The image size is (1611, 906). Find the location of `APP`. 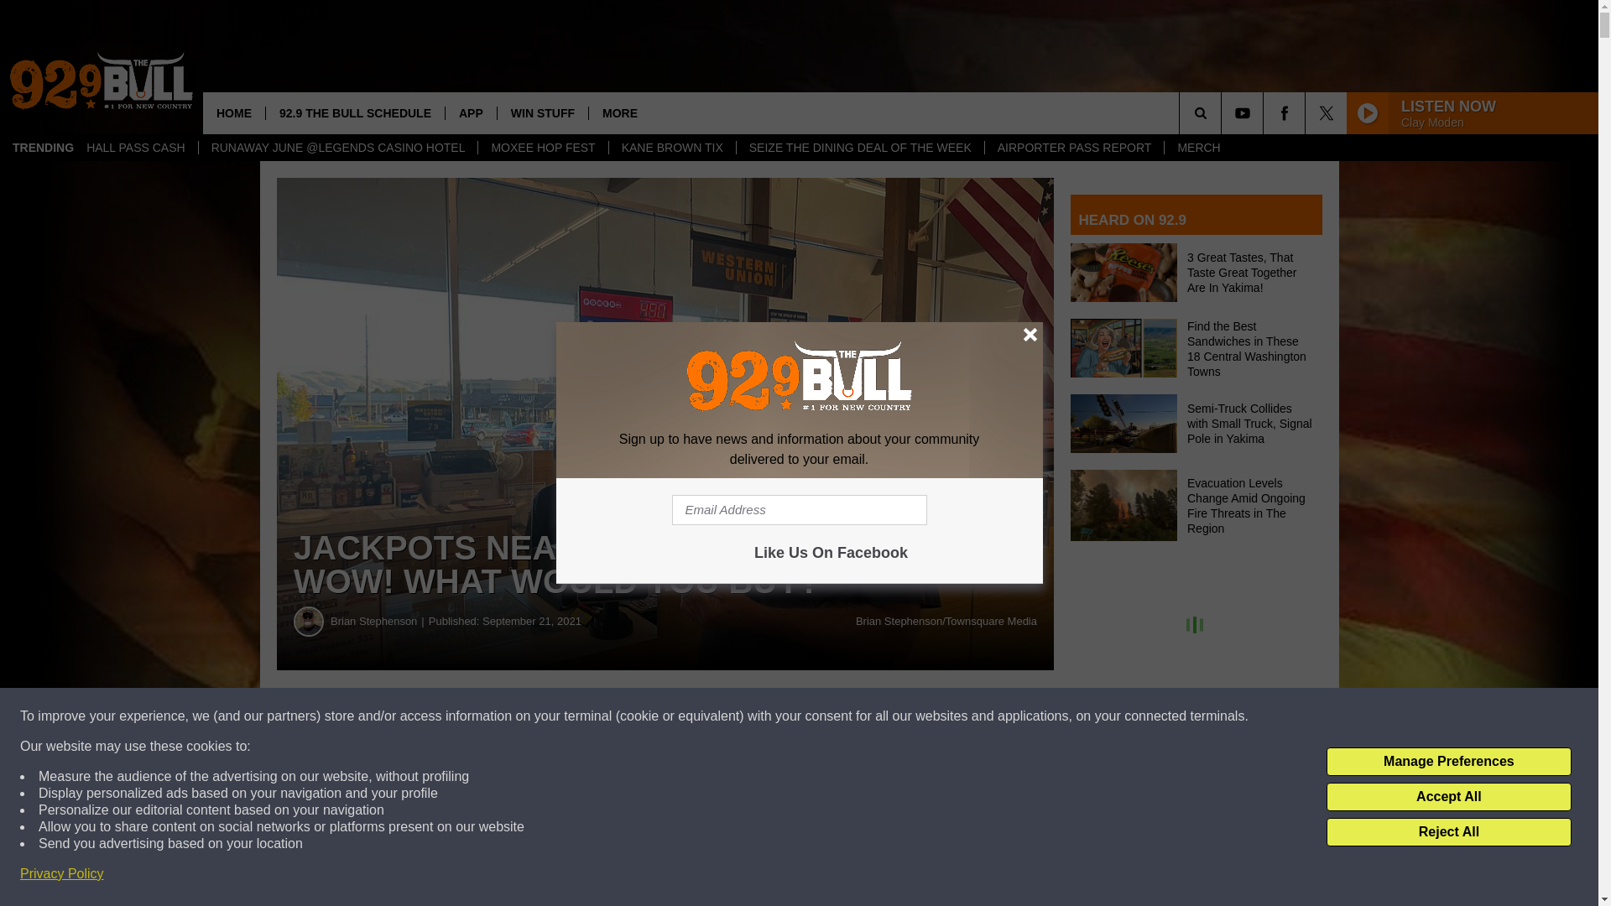

APP is located at coordinates (470, 112).